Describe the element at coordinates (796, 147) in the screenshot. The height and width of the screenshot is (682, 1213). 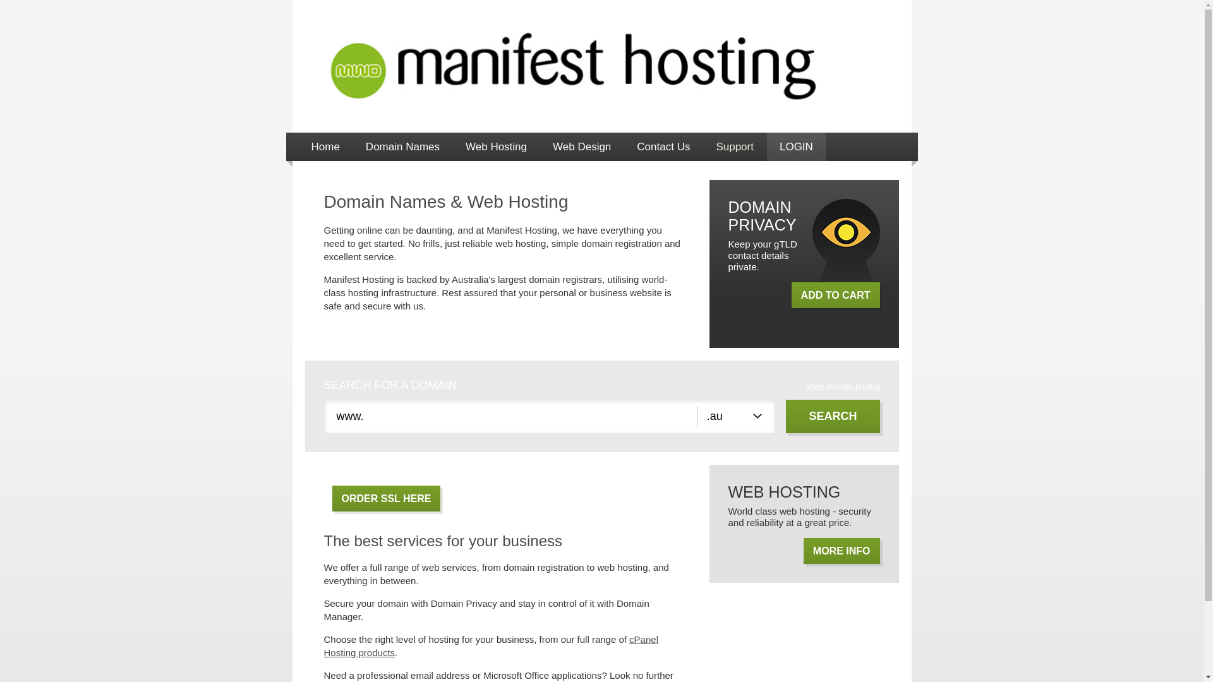
I see `LOGIN` at that location.